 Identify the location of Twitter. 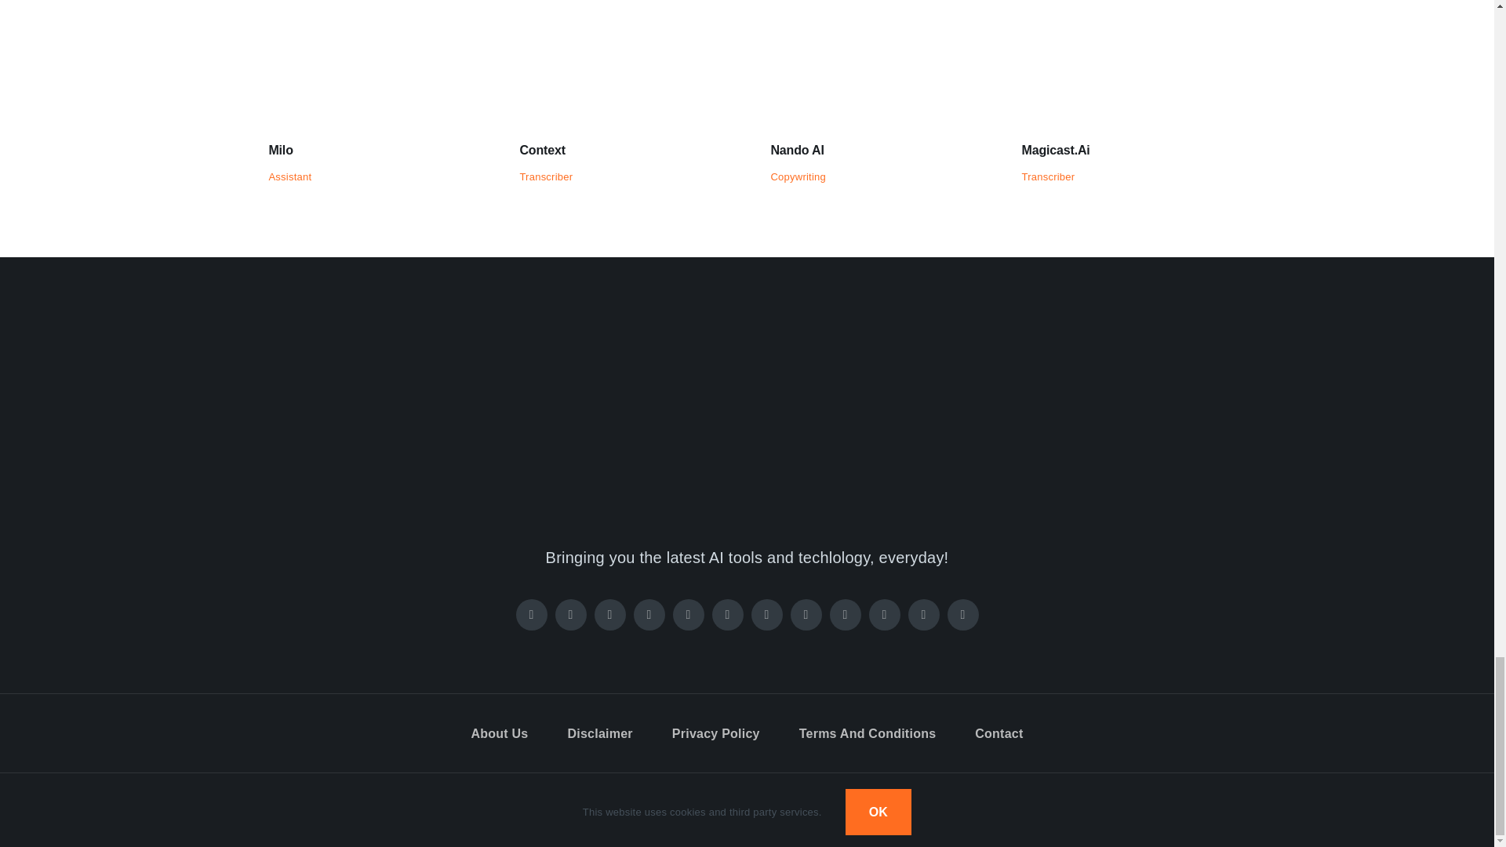
(571, 614).